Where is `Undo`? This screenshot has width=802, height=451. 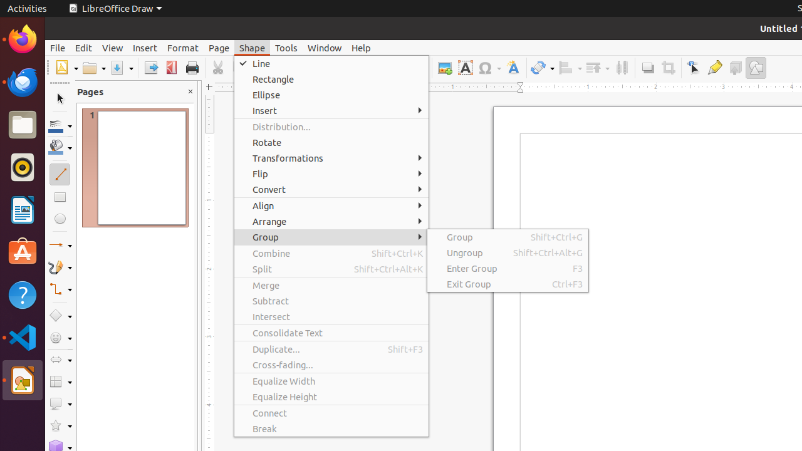
Undo is located at coordinates (321, 68).